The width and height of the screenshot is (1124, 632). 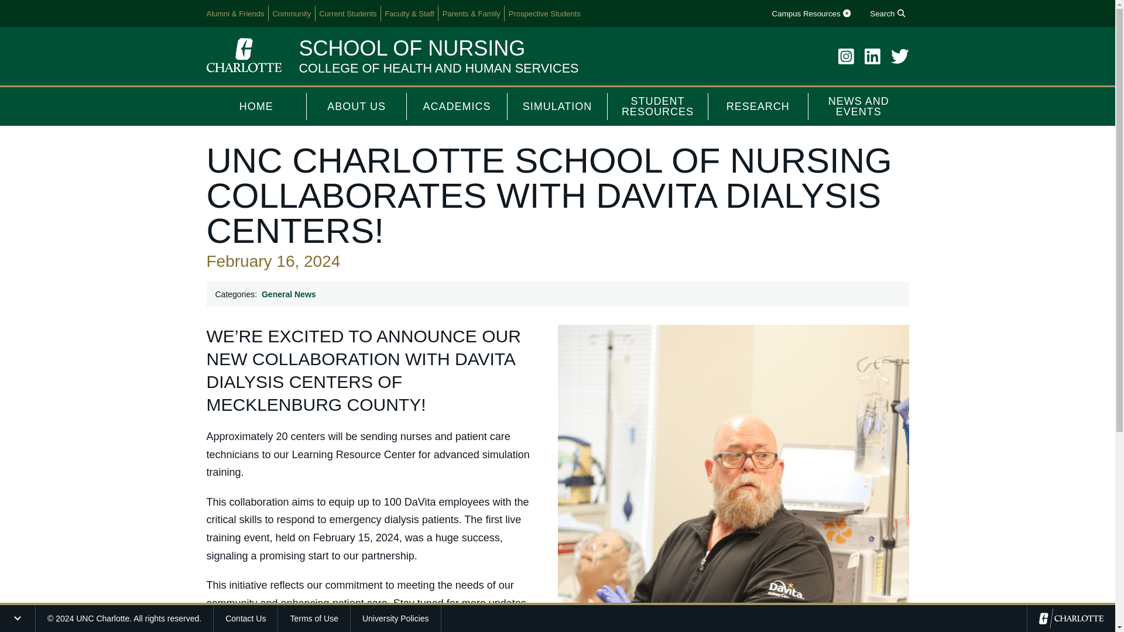 What do you see at coordinates (887, 13) in the screenshot?
I see `Search` at bounding box center [887, 13].